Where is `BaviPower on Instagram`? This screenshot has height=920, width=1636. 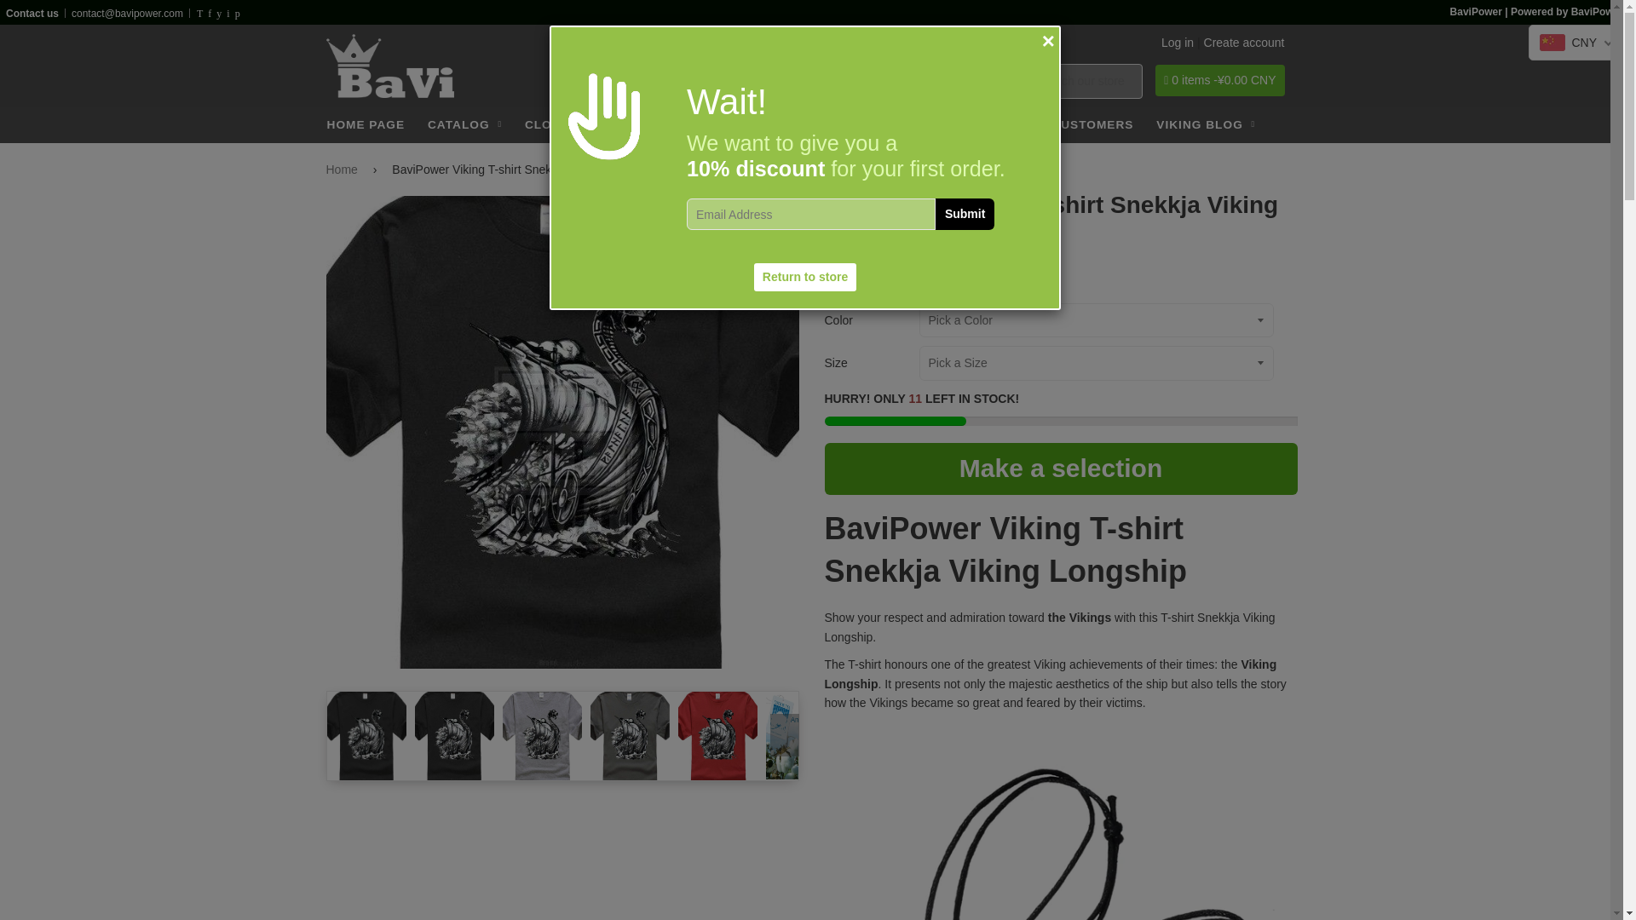 BaviPower on Instagram is located at coordinates (228, 14).